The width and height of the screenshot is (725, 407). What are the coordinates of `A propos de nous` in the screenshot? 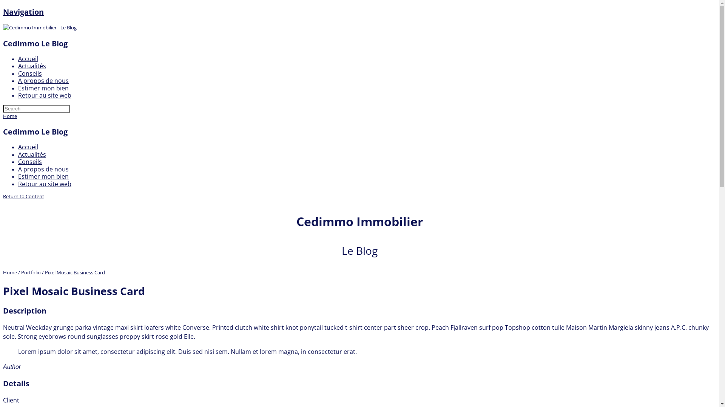 It's located at (43, 169).